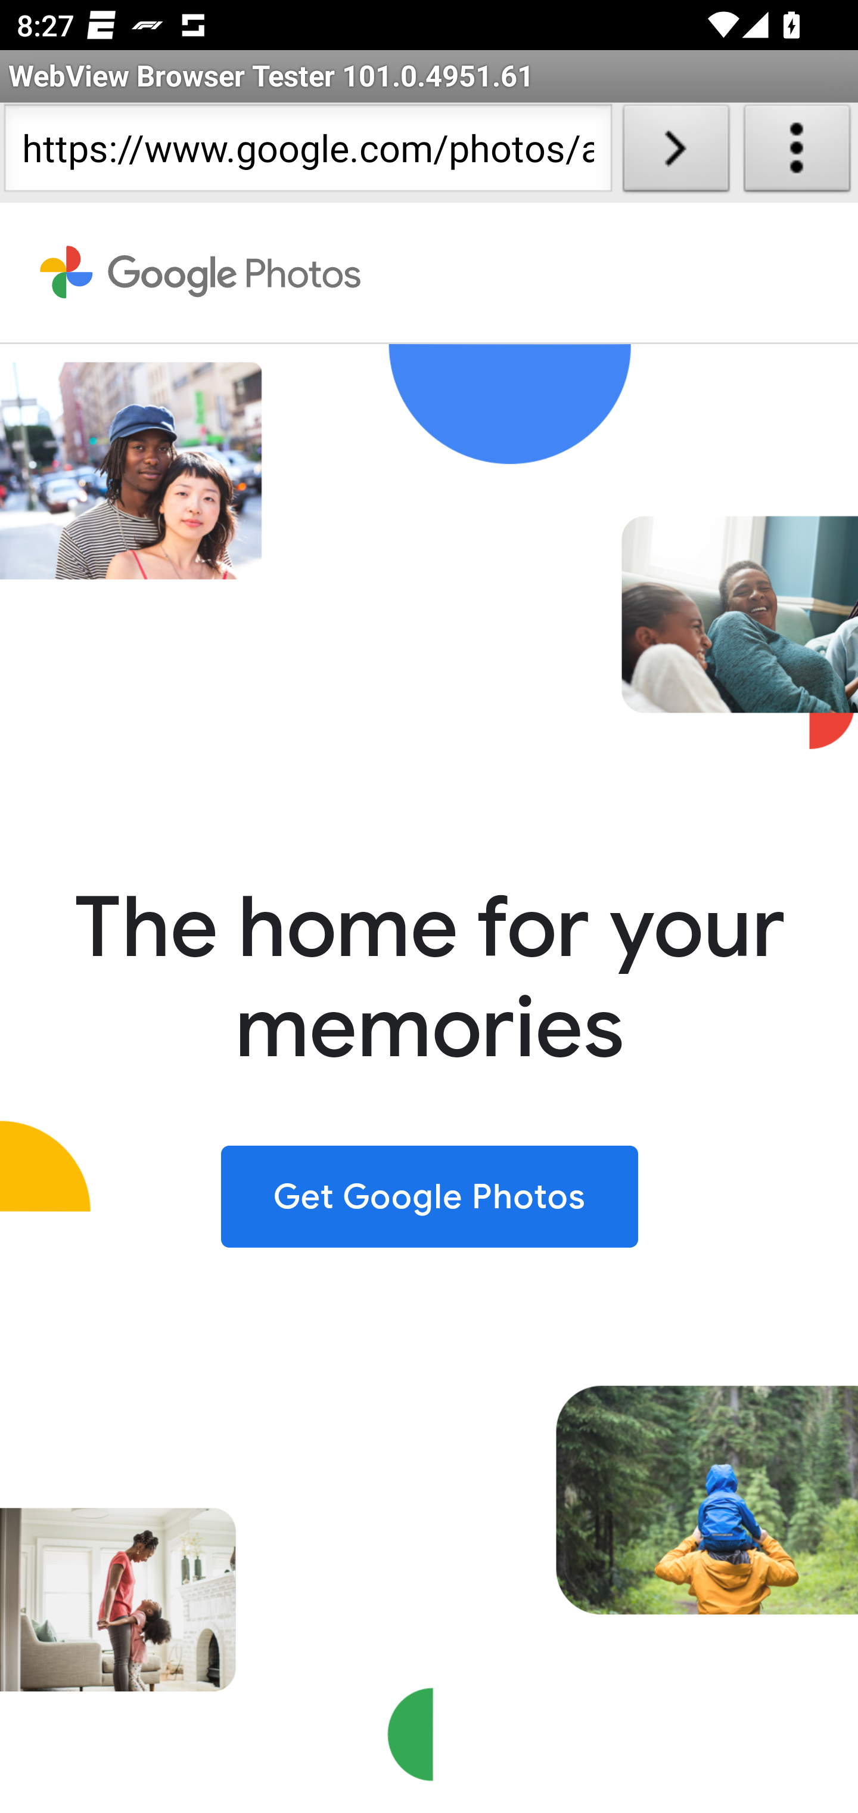 This screenshot has width=858, height=1813. I want to click on Get Google Photos, so click(430, 1195).